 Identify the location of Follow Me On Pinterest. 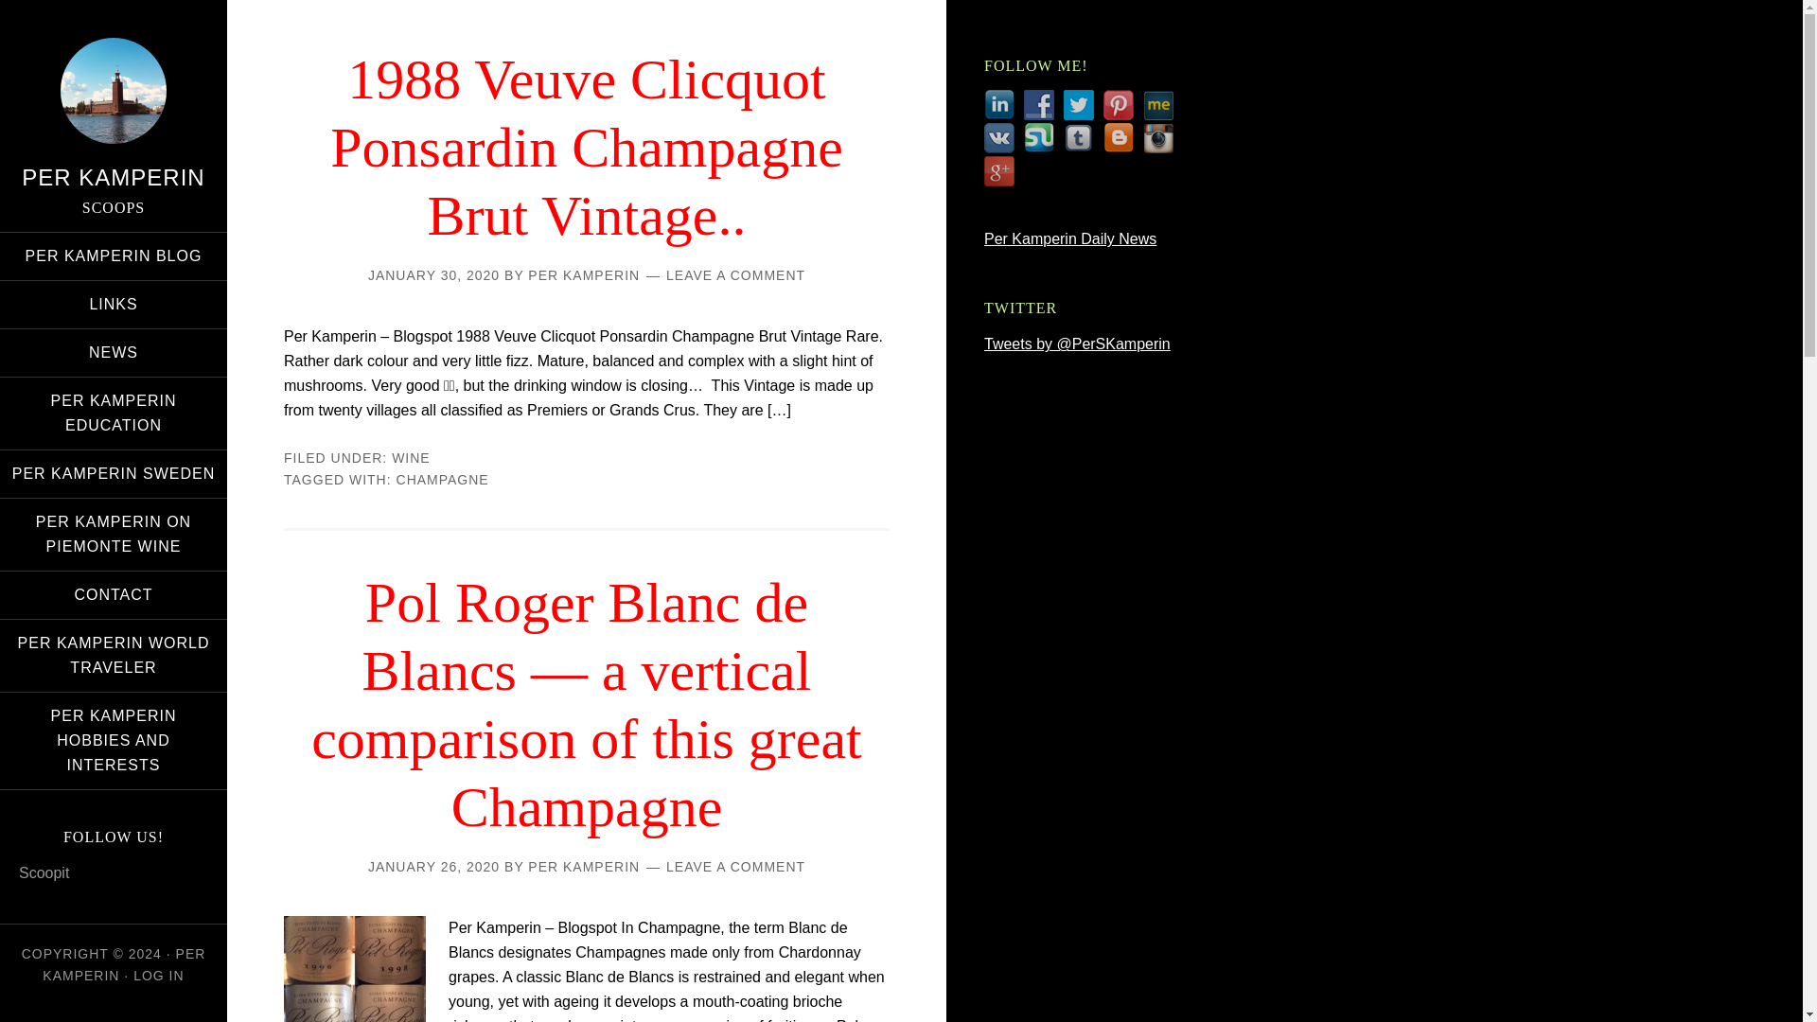
(1119, 105).